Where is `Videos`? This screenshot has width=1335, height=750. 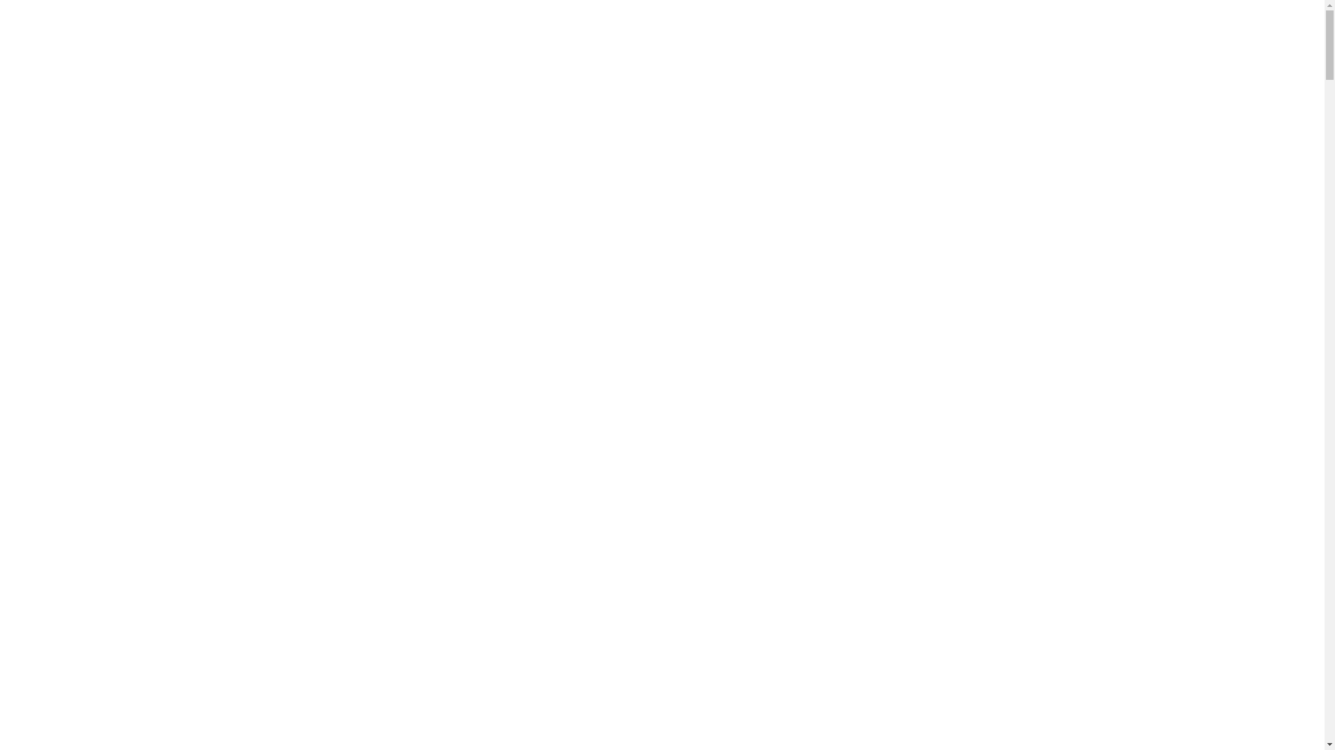
Videos is located at coordinates (44, 735).